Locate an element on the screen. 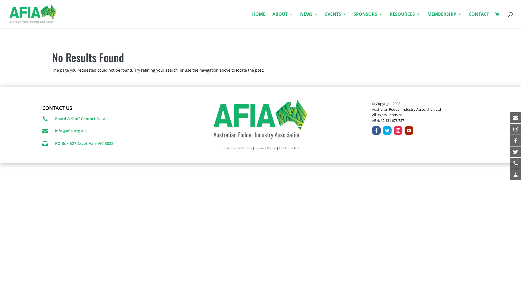 This screenshot has height=293, width=521. PO Box 527 Ascot Vale VIC 3032 is located at coordinates (84, 143).